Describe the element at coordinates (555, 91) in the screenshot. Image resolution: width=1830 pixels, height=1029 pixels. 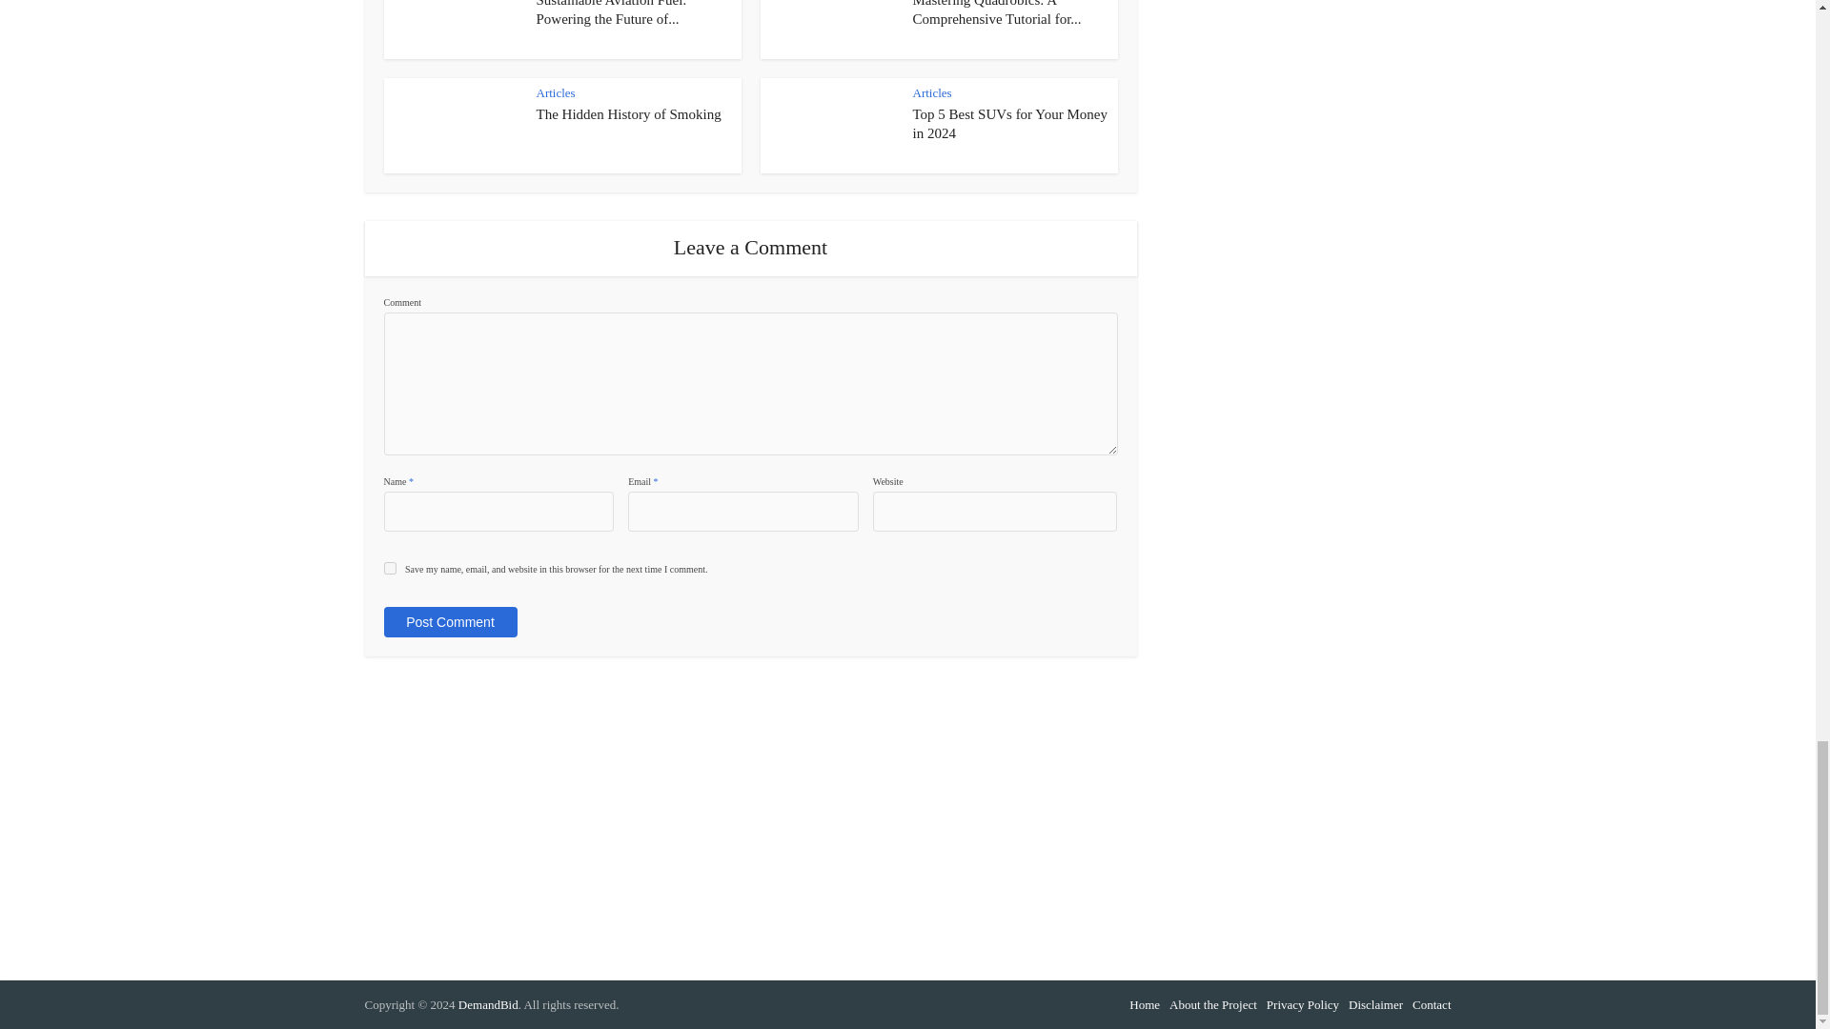
I see `Articles` at that location.